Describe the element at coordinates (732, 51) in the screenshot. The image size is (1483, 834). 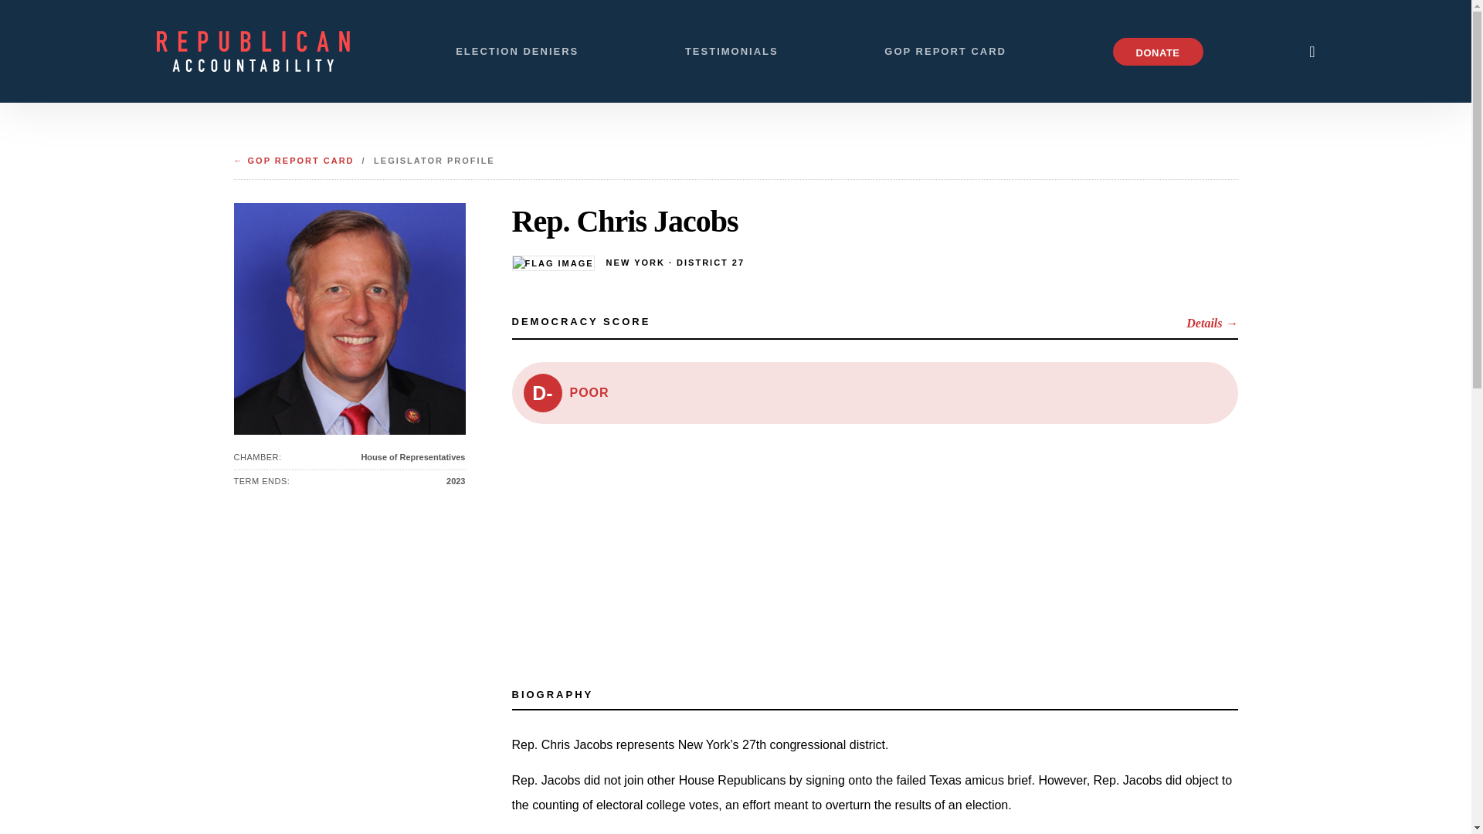
I see `TESTIMONIALS` at that location.